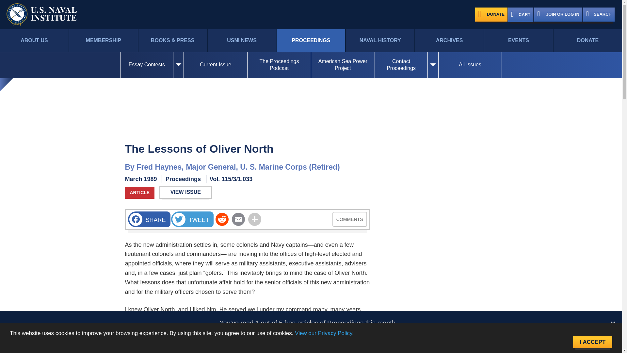 The image size is (627, 353). I want to click on ARCHIVES, so click(449, 41).